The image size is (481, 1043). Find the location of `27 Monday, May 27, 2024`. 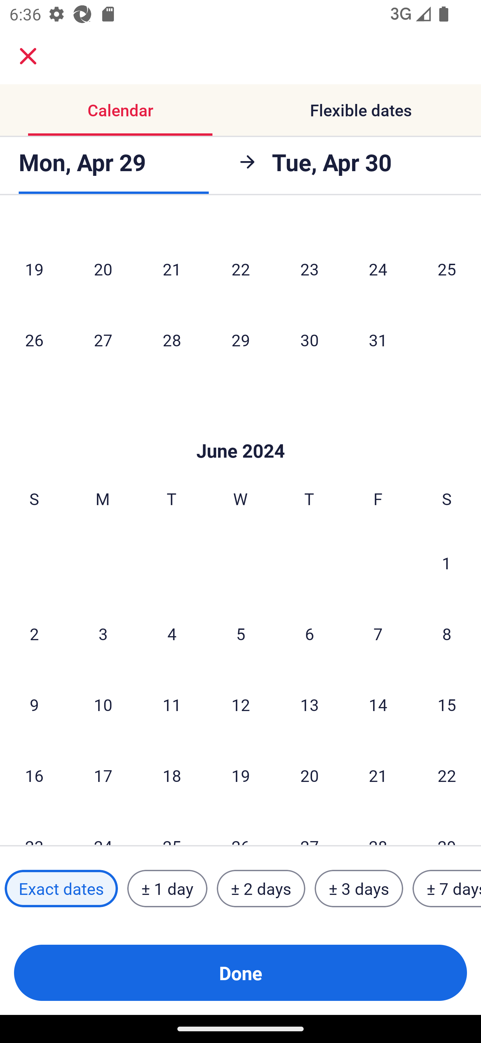

27 Monday, May 27, 2024 is located at coordinates (103, 340).